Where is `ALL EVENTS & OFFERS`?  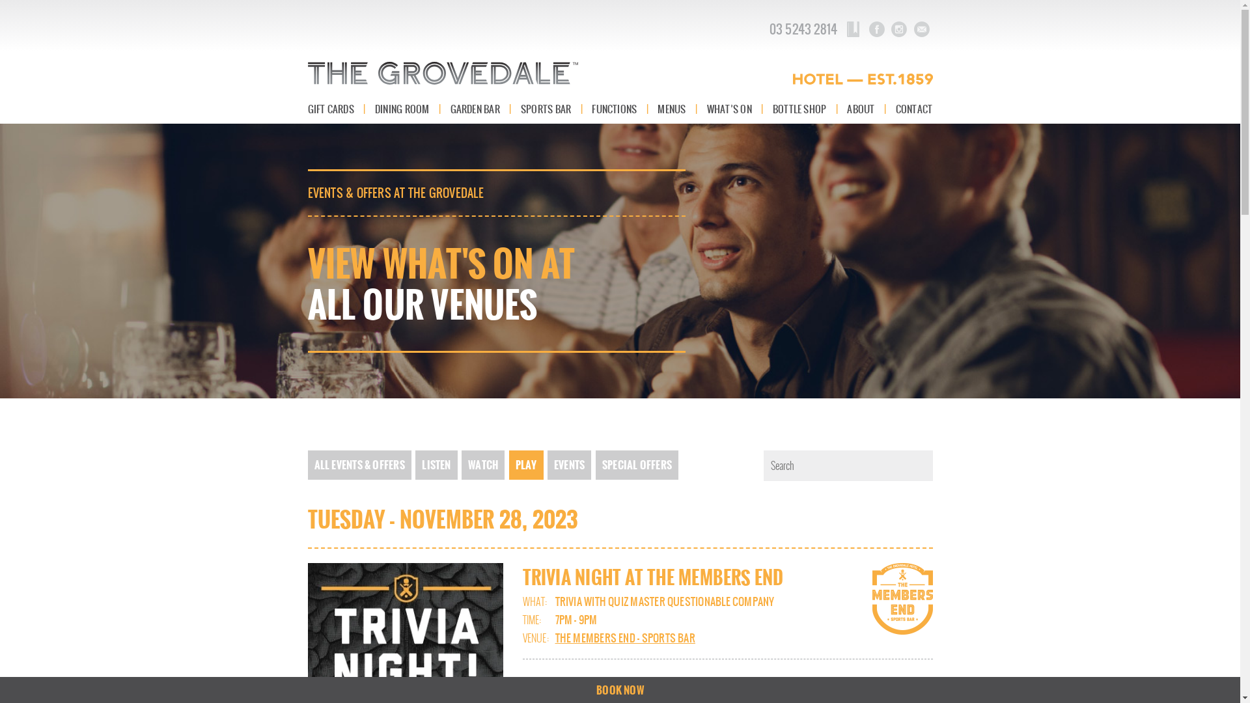
ALL EVENTS & OFFERS is located at coordinates (359, 465).